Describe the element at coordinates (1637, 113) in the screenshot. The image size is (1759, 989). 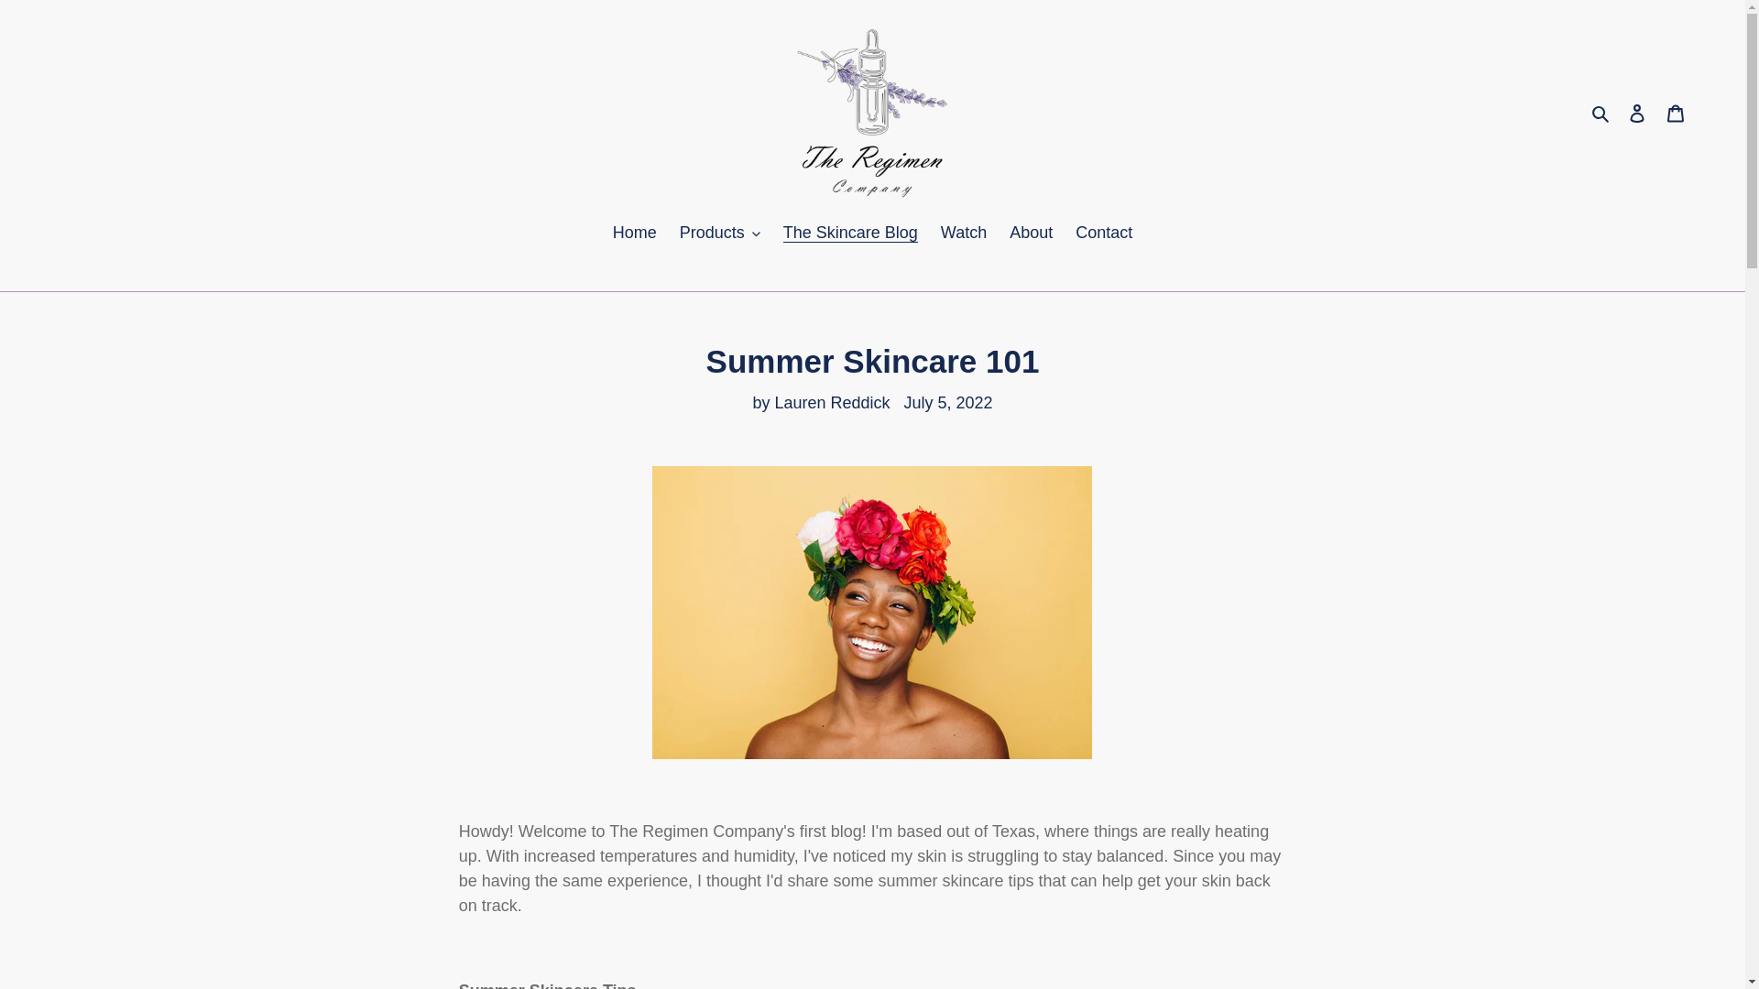
I see `Log in` at that location.